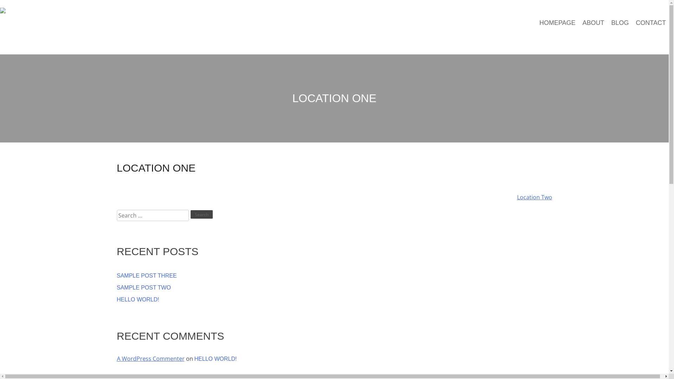 The image size is (674, 379). What do you see at coordinates (334, 300) in the screenshot?
I see `HELLO WORLD!` at bounding box center [334, 300].